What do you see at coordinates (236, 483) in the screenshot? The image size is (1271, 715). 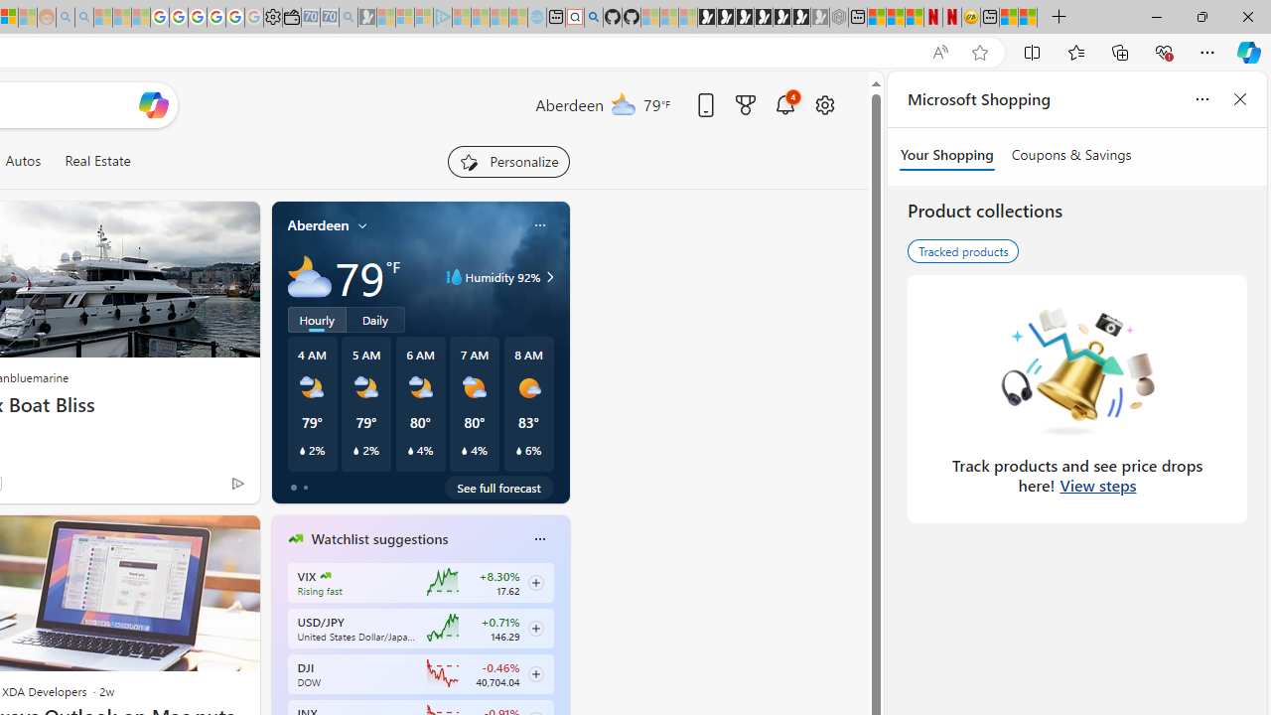 I see `Ad Choice` at bounding box center [236, 483].